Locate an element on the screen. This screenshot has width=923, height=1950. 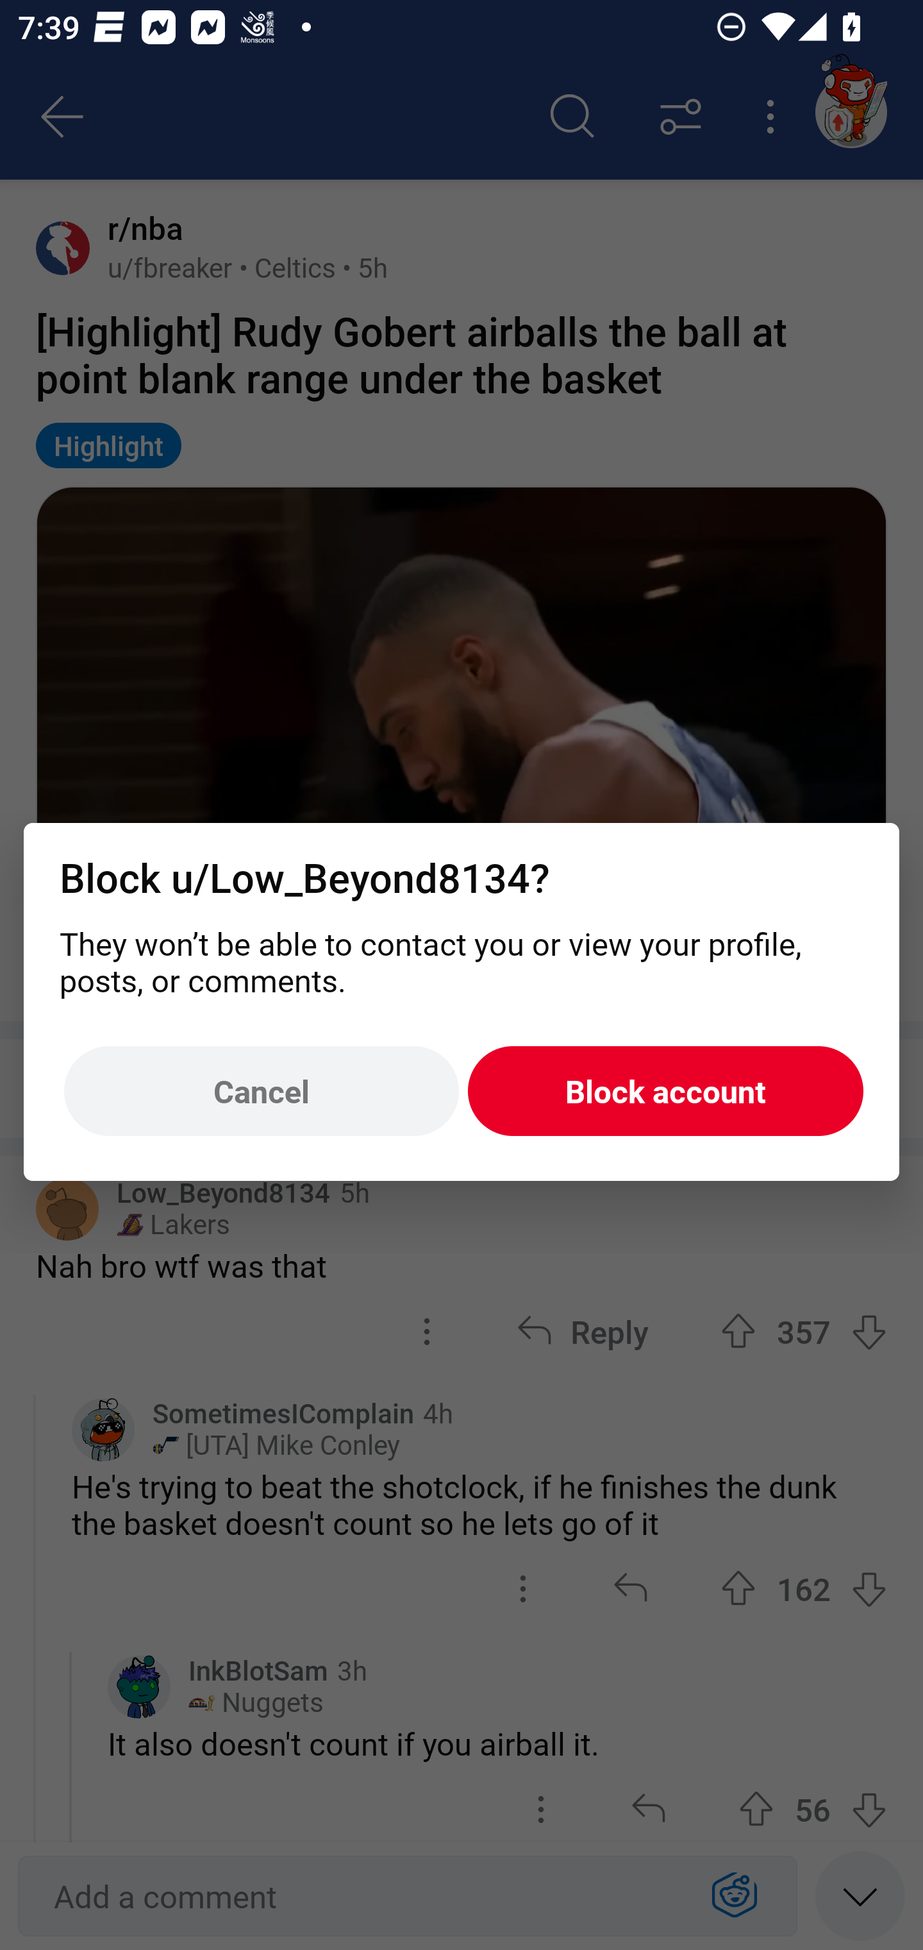
Cancel is located at coordinates (261, 1092).